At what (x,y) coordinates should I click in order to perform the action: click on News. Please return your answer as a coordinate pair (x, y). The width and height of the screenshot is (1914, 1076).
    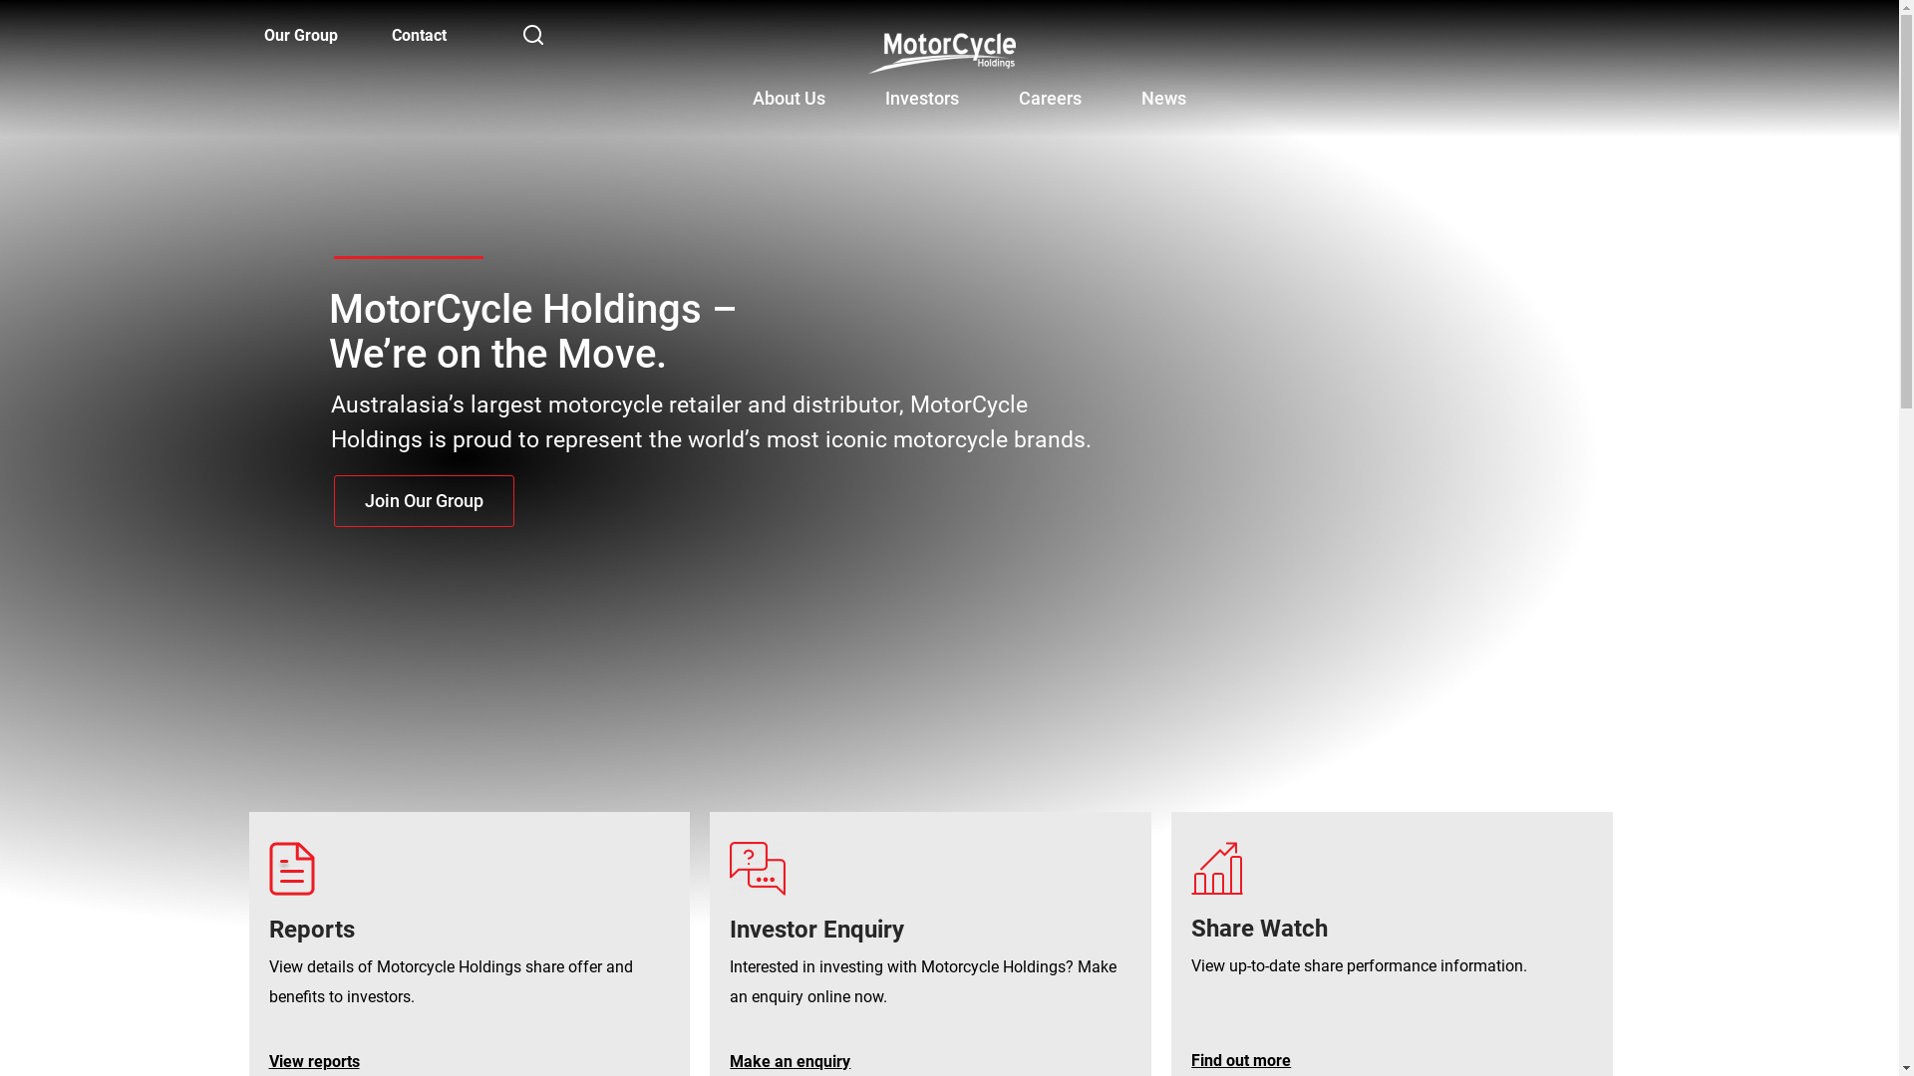
    Looking at the image, I should click on (1164, 94).